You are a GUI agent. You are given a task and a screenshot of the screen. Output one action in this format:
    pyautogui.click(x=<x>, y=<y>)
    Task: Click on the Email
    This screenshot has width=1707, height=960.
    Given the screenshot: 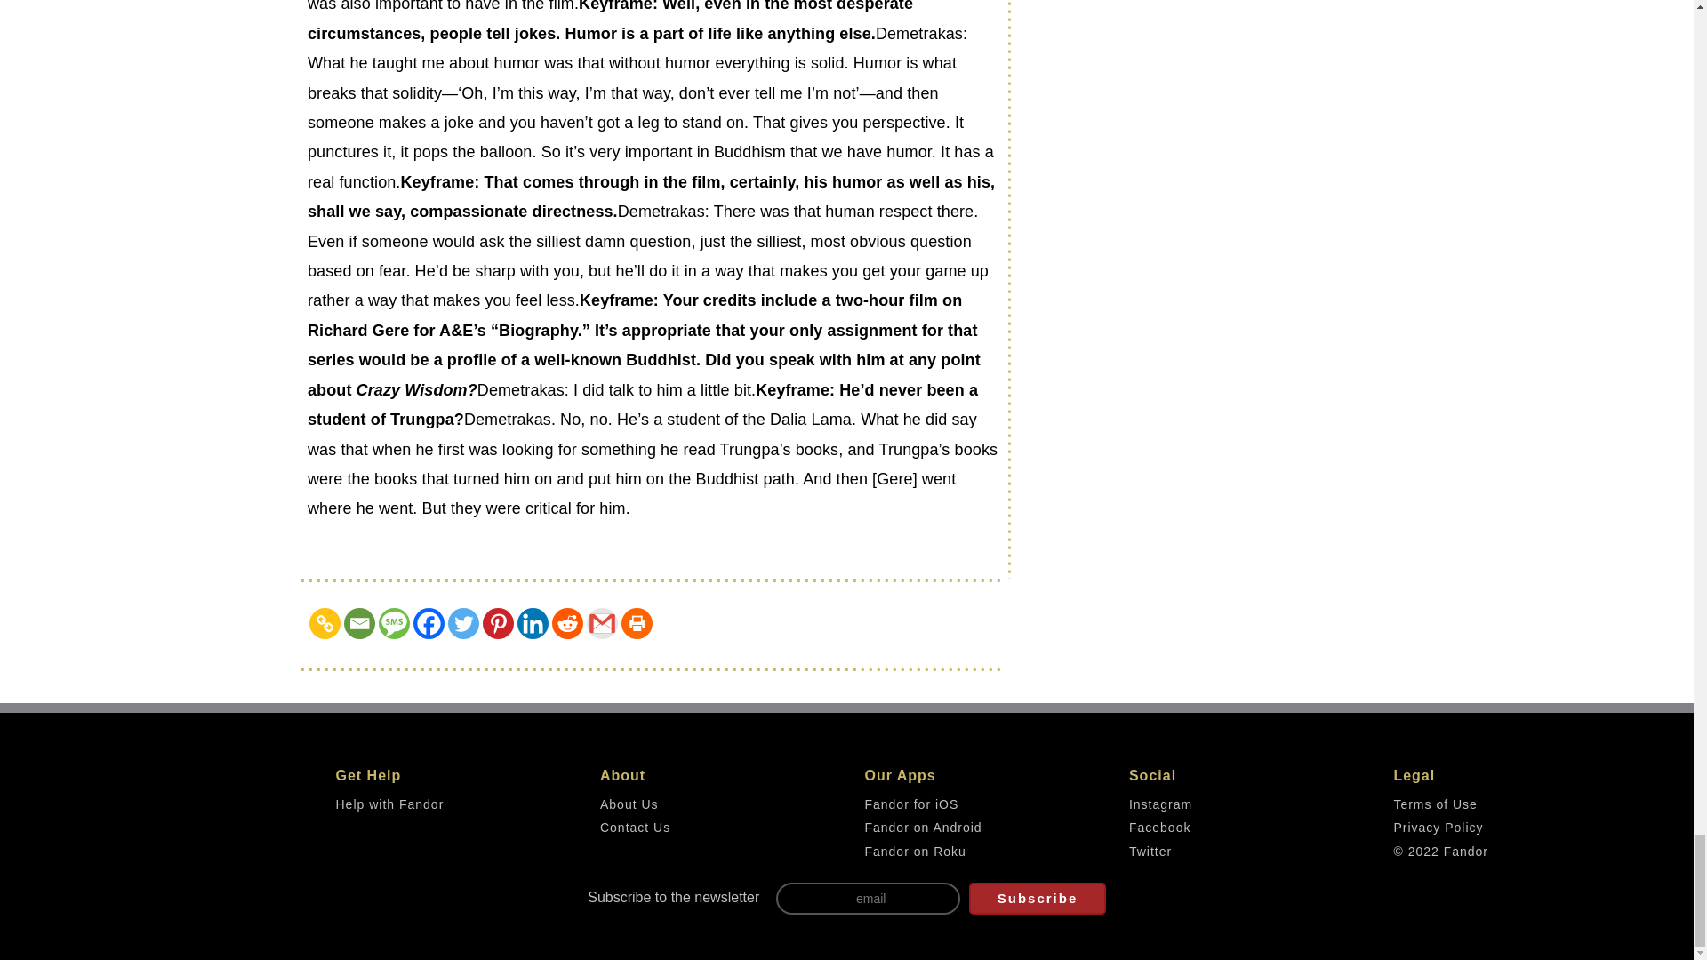 What is the action you would take?
    pyautogui.click(x=359, y=623)
    